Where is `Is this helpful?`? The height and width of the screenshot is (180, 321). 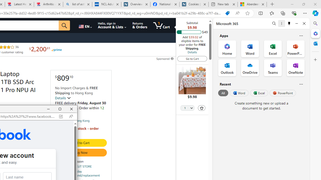
Is this helpful? is located at coordinates (301, 84).